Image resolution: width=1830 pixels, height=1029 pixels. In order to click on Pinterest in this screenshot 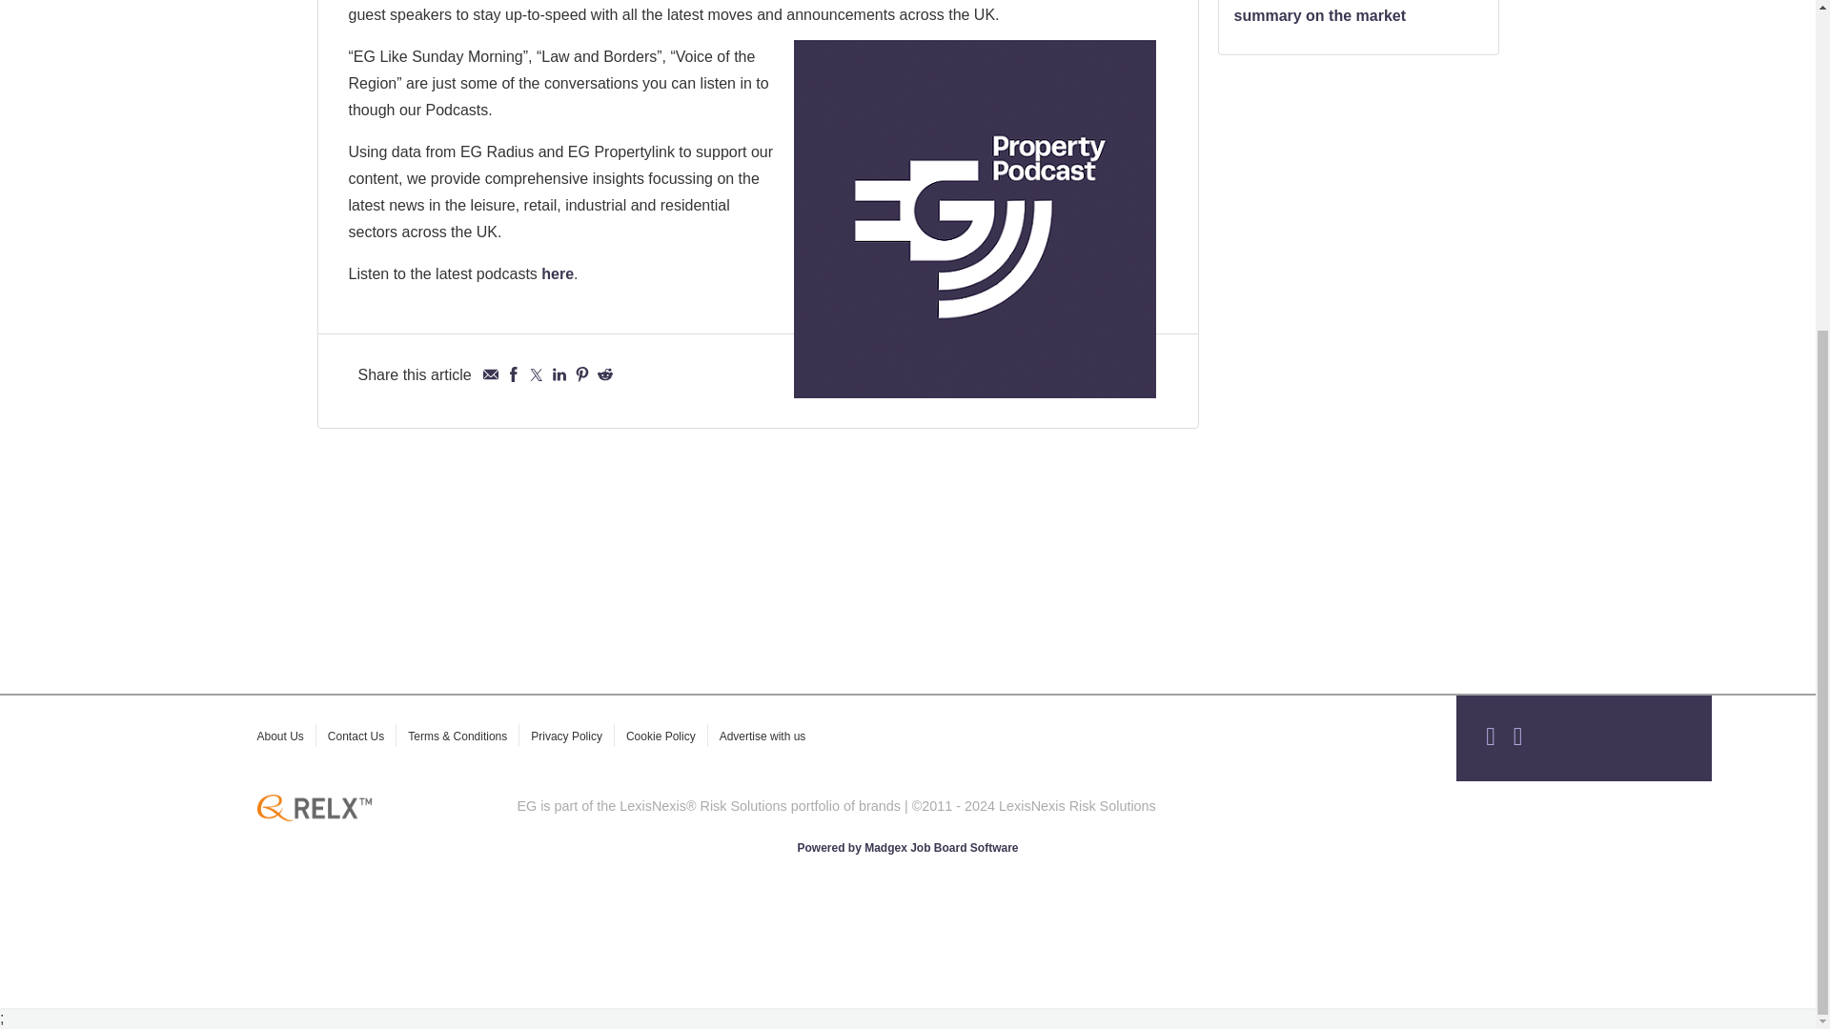, I will do `click(581, 373)`.